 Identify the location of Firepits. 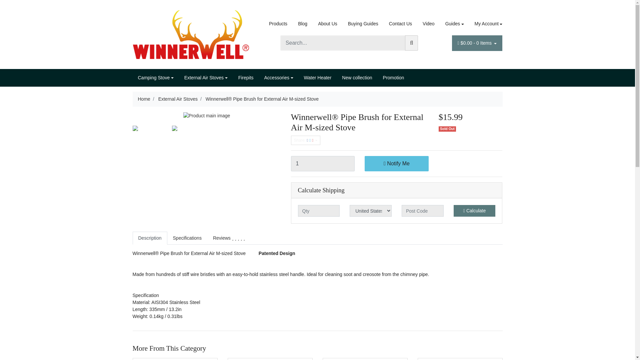
(246, 77).